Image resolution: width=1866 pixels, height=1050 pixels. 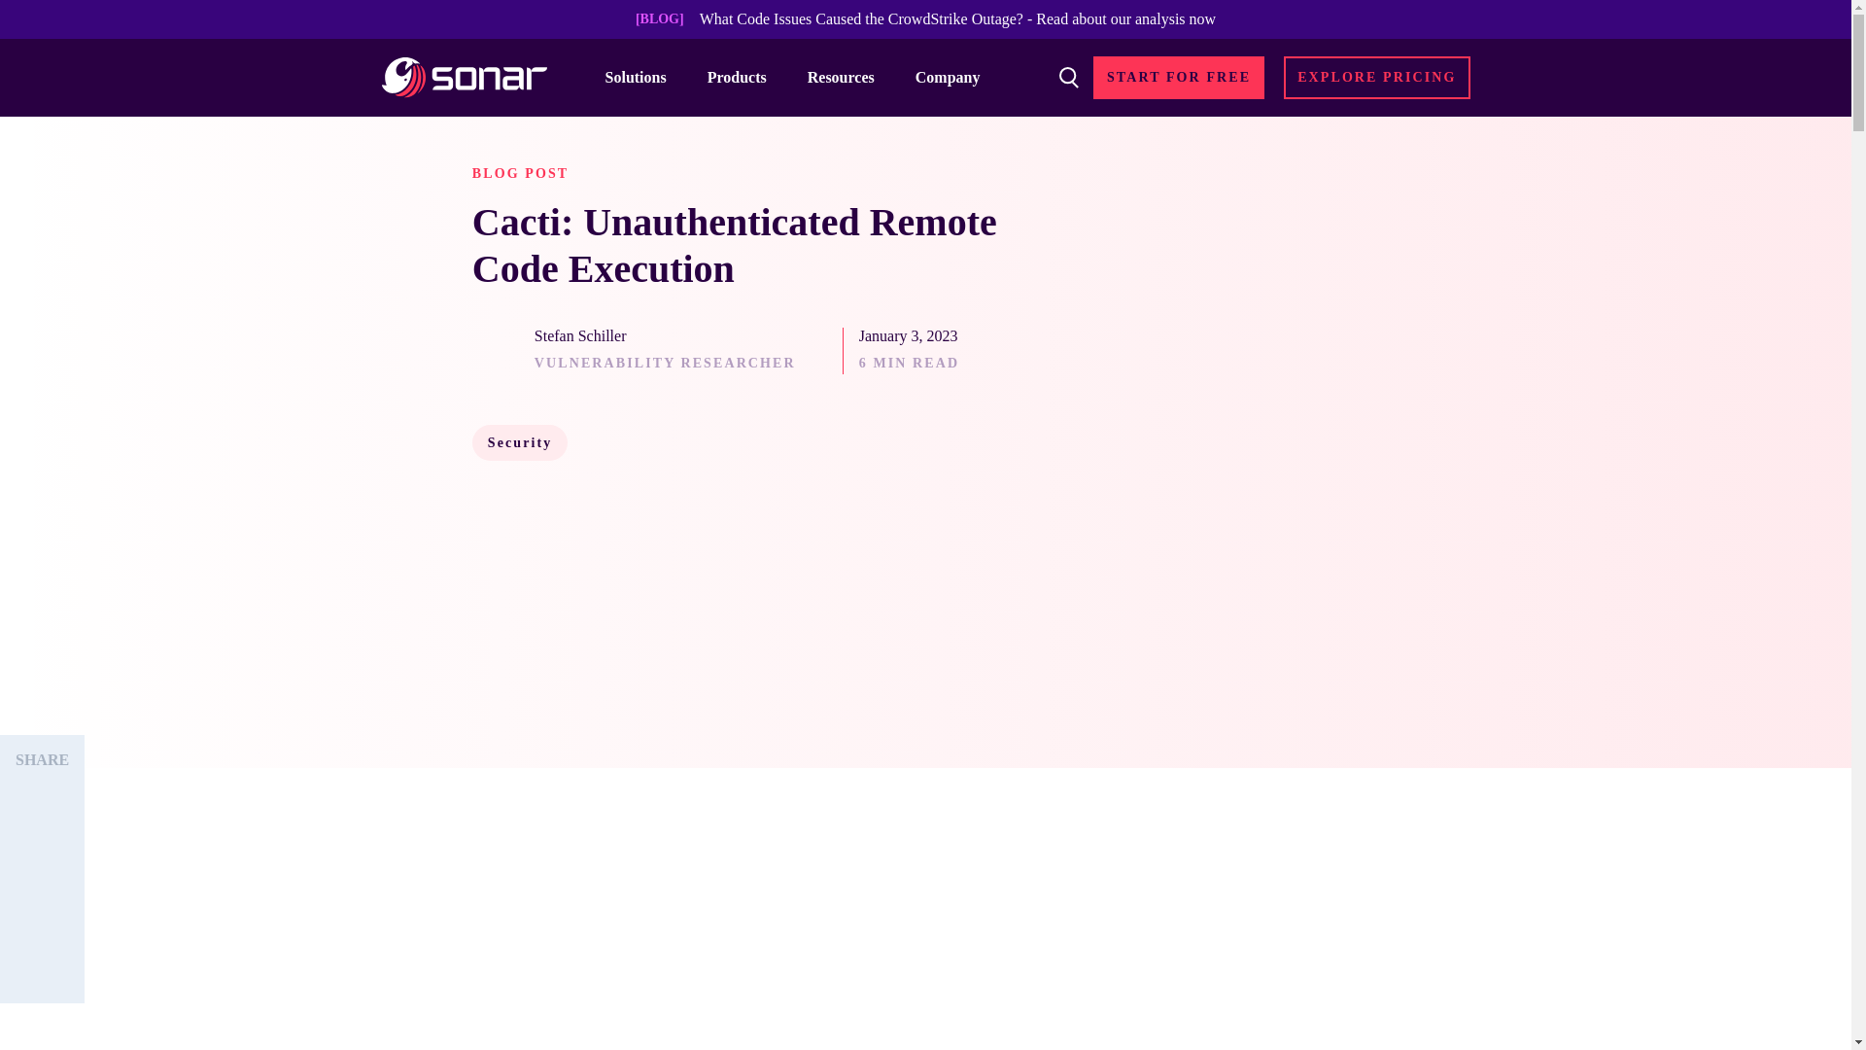 What do you see at coordinates (644, 77) in the screenshot?
I see `Solutions` at bounding box center [644, 77].